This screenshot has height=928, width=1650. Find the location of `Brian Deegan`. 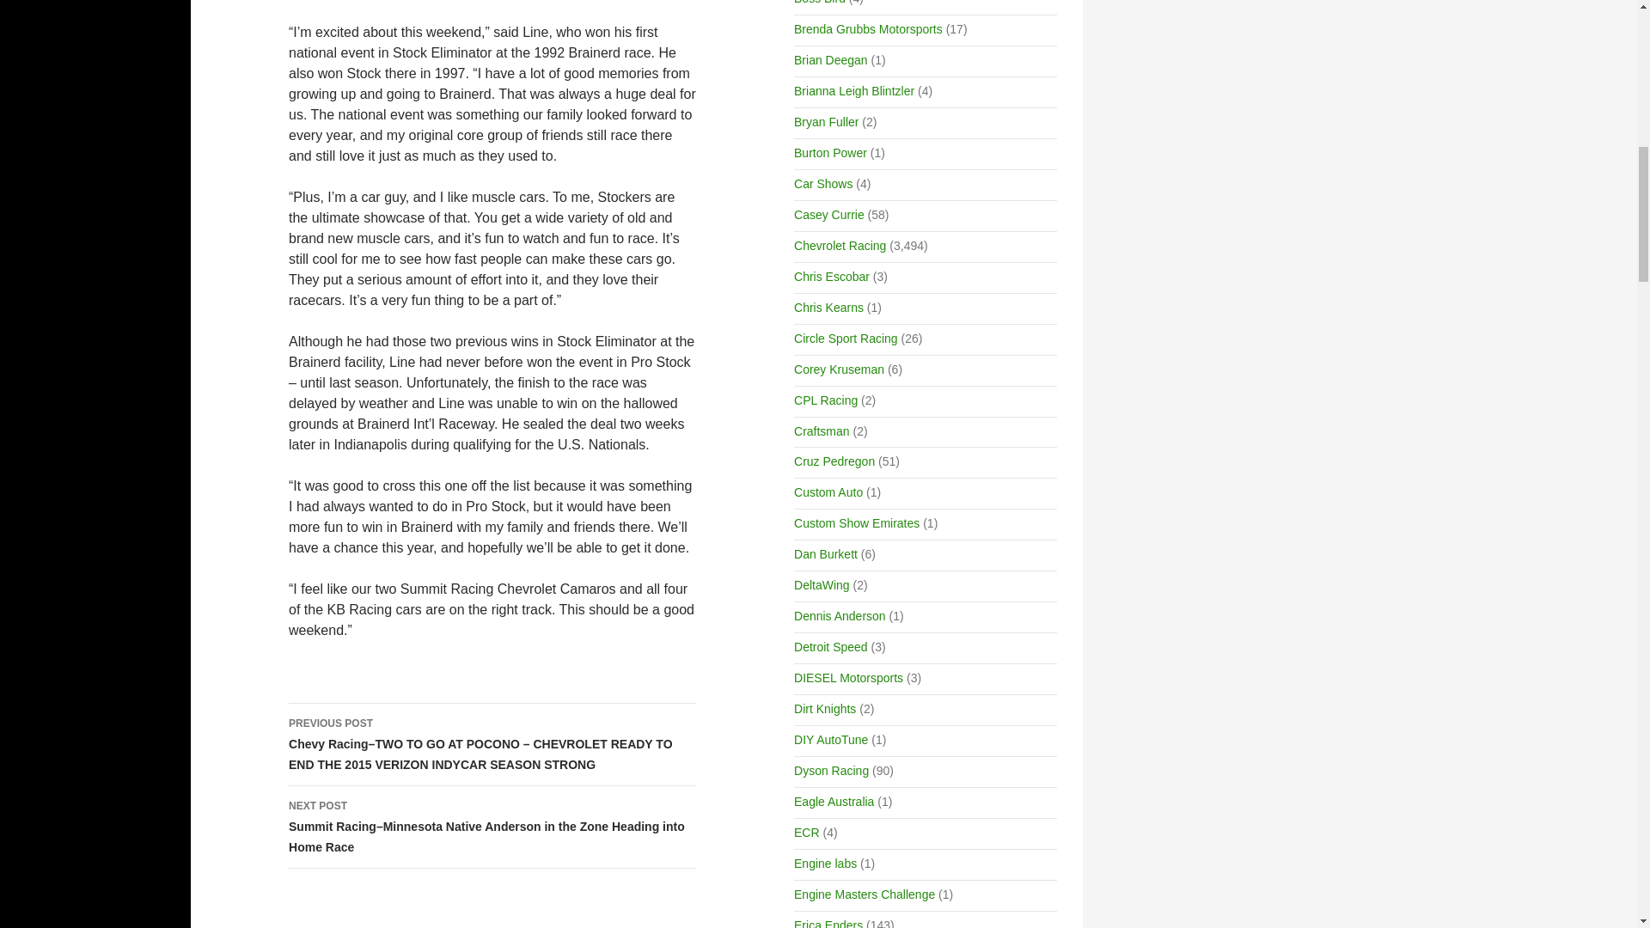

Brian Deegan is located at coordinates (830, 59).